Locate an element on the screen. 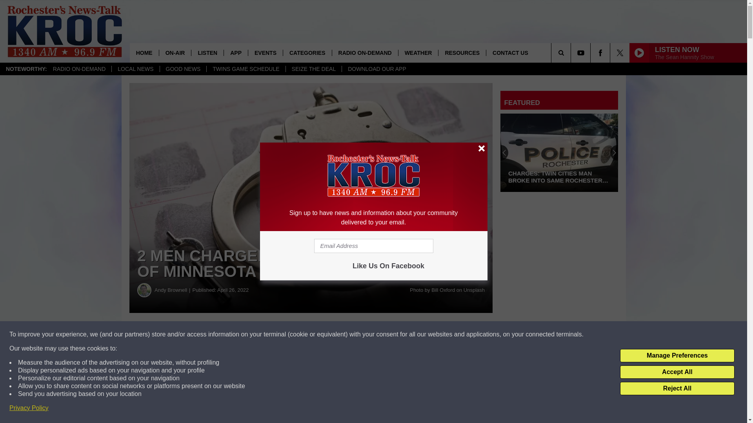  SEIZE THE DEAL is located at coordinates (313, 69).